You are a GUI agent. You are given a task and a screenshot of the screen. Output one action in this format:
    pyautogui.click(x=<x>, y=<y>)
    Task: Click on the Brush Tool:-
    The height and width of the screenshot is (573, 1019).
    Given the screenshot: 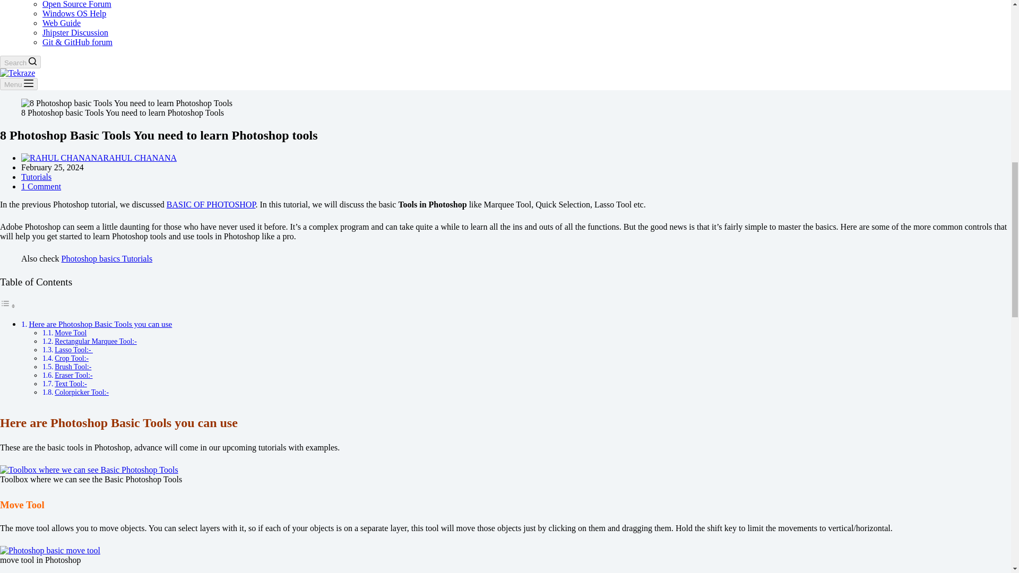 What is the action you would take?
    pyautogui.click(x=73, y=366)
    